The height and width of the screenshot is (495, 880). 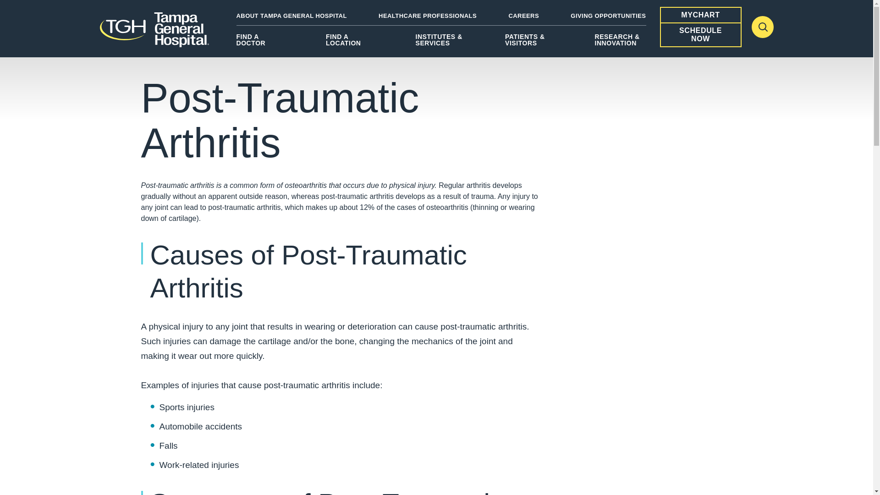 What do you see at coordinates (351, 43) in the screenshot?
I see `FIND A LOCATION` at bounding box center [351, 43].